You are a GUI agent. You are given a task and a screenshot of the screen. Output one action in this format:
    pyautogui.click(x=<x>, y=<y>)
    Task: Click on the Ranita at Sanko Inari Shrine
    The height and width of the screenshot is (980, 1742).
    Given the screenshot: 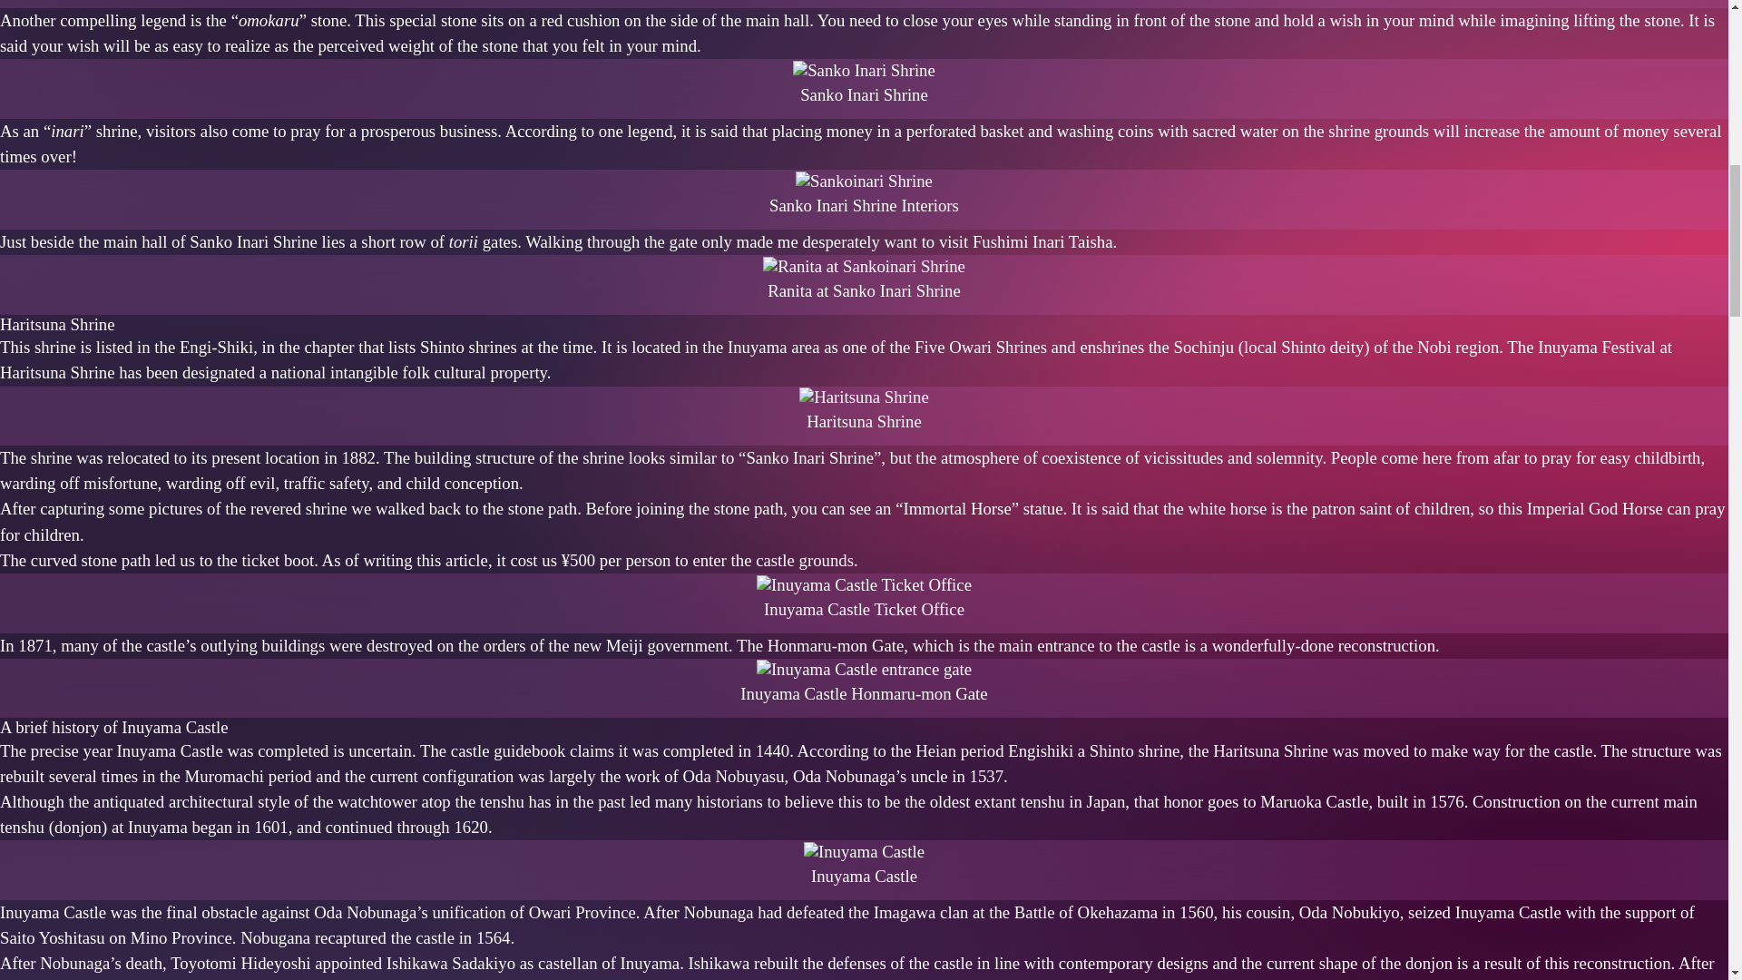 What is the action you would take?
    pyautogui.click(x=864, y=264)
    